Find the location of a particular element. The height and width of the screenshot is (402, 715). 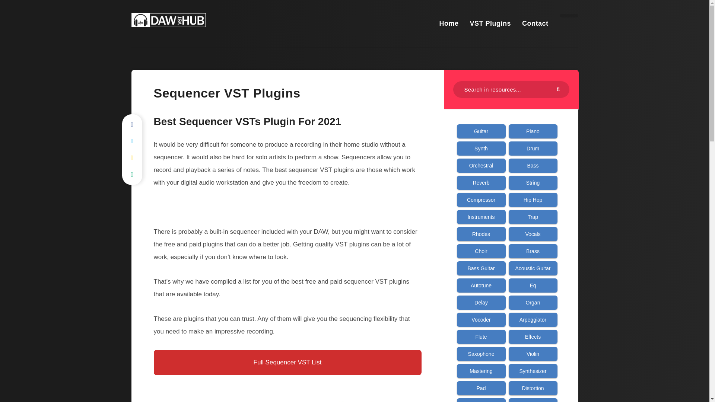

Best Rhodes VST List is located at coordinates (481, 234).